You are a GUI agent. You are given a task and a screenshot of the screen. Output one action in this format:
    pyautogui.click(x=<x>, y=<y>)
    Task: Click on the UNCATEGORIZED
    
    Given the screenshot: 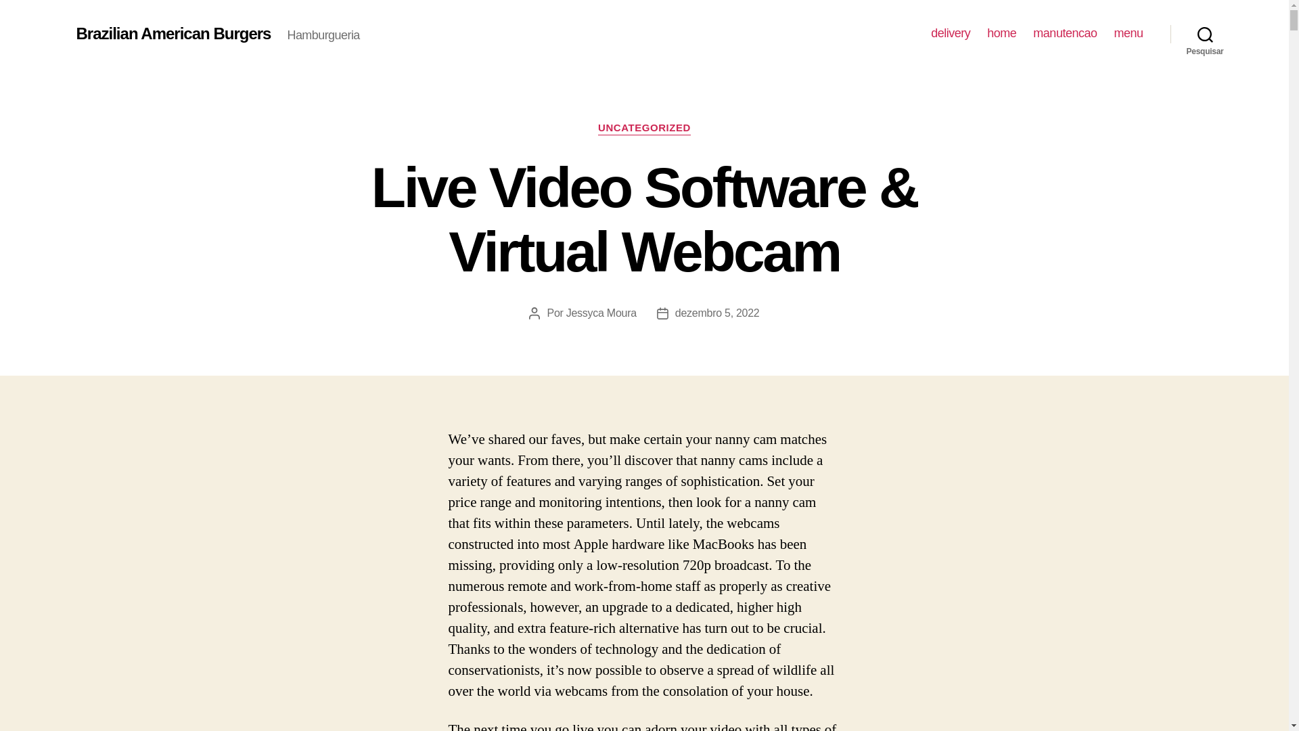 What is the action you would take?
    pyautogui.click(x=644, y=129)
    